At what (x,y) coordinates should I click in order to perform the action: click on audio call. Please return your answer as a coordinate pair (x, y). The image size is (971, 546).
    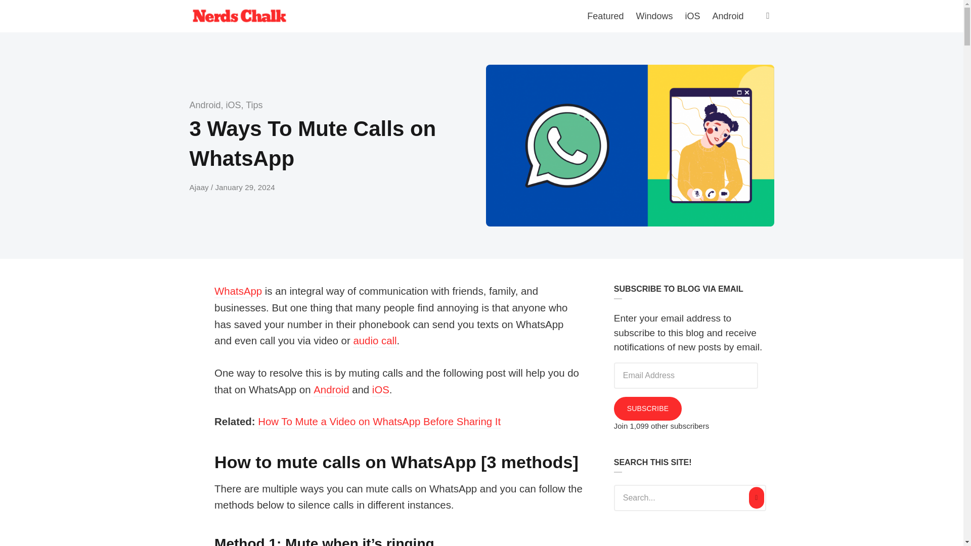
    Looking at the image, I should click on (374, 341).